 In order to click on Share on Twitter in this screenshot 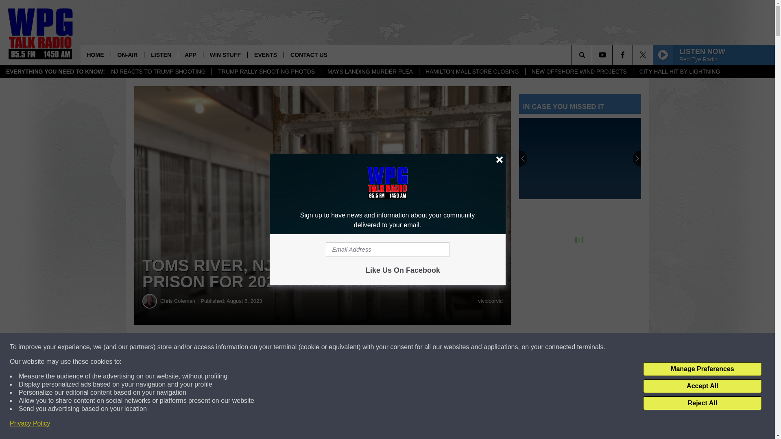, I will do `click(398, 347)`.